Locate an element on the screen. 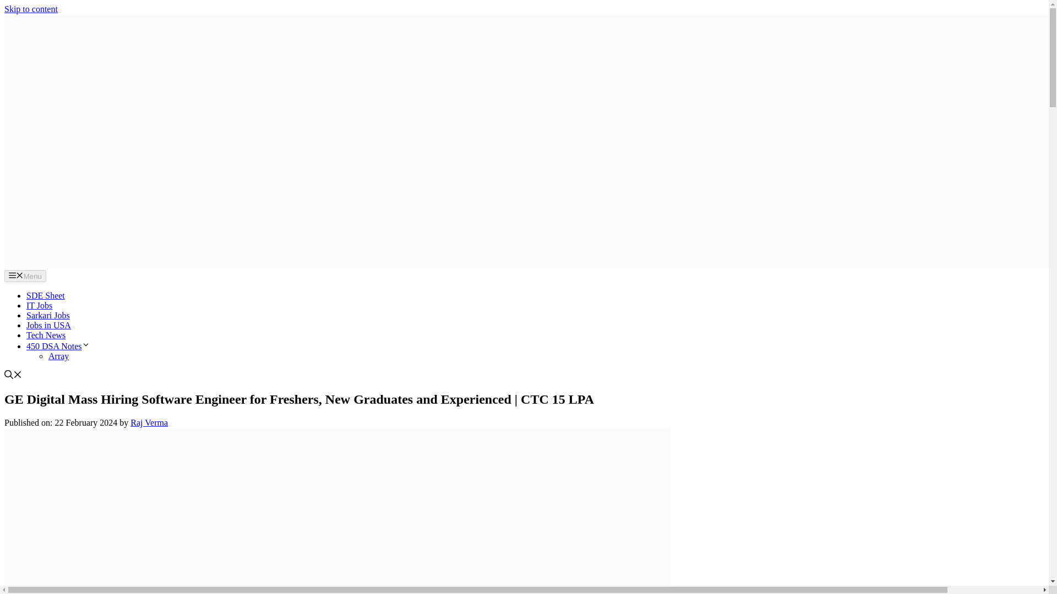 This screenshot has height=594, width=1057. Sarkari Jobs is located at coordinates (48, 315).